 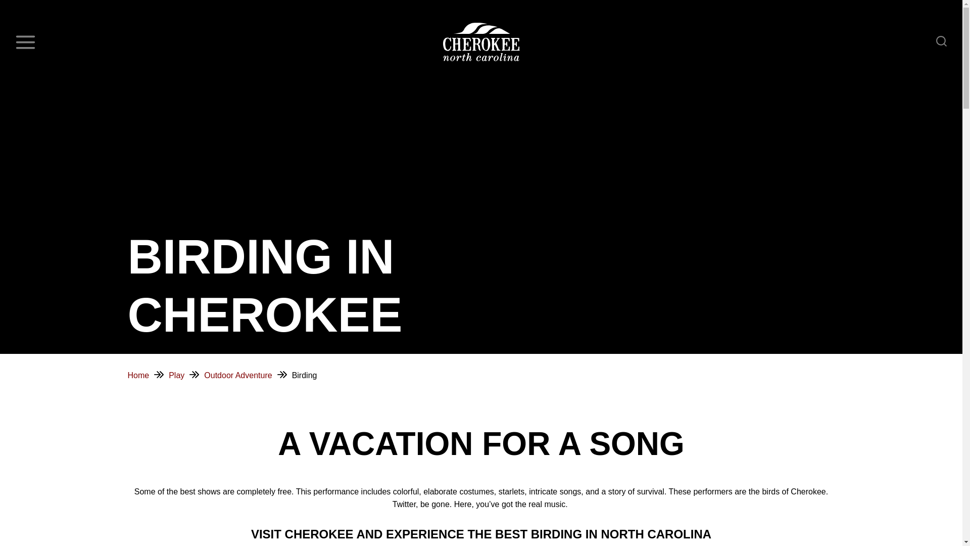 I want to click on Outdoor Adventure, so click(x=237, y=375).